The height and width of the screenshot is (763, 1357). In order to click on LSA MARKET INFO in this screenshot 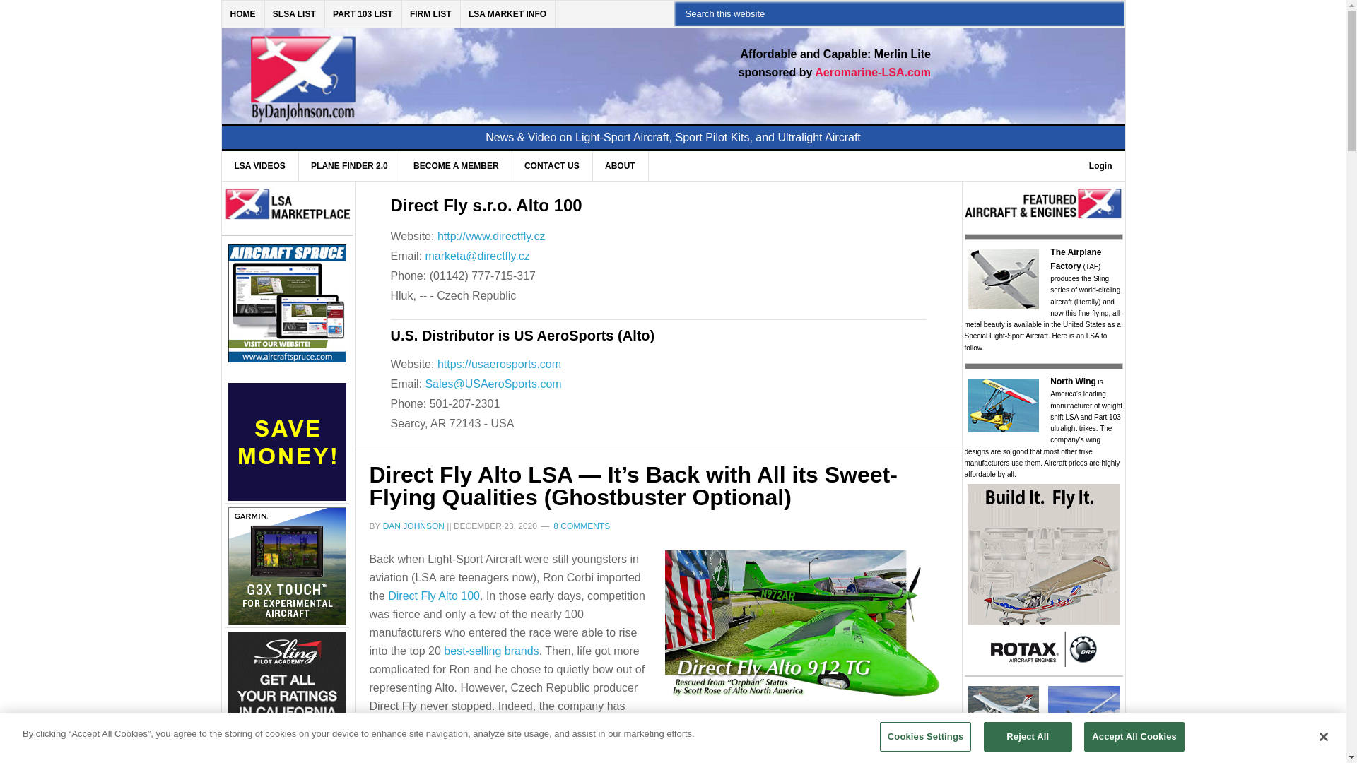, I will do `click(507, 14)`.